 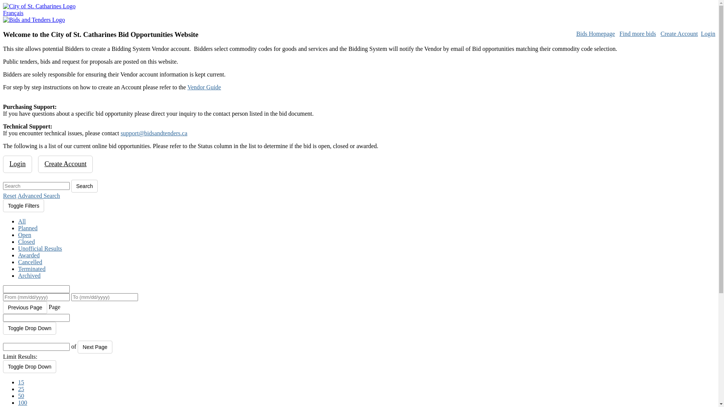 I want to click on Previous Page, so click(x=25, y=308).